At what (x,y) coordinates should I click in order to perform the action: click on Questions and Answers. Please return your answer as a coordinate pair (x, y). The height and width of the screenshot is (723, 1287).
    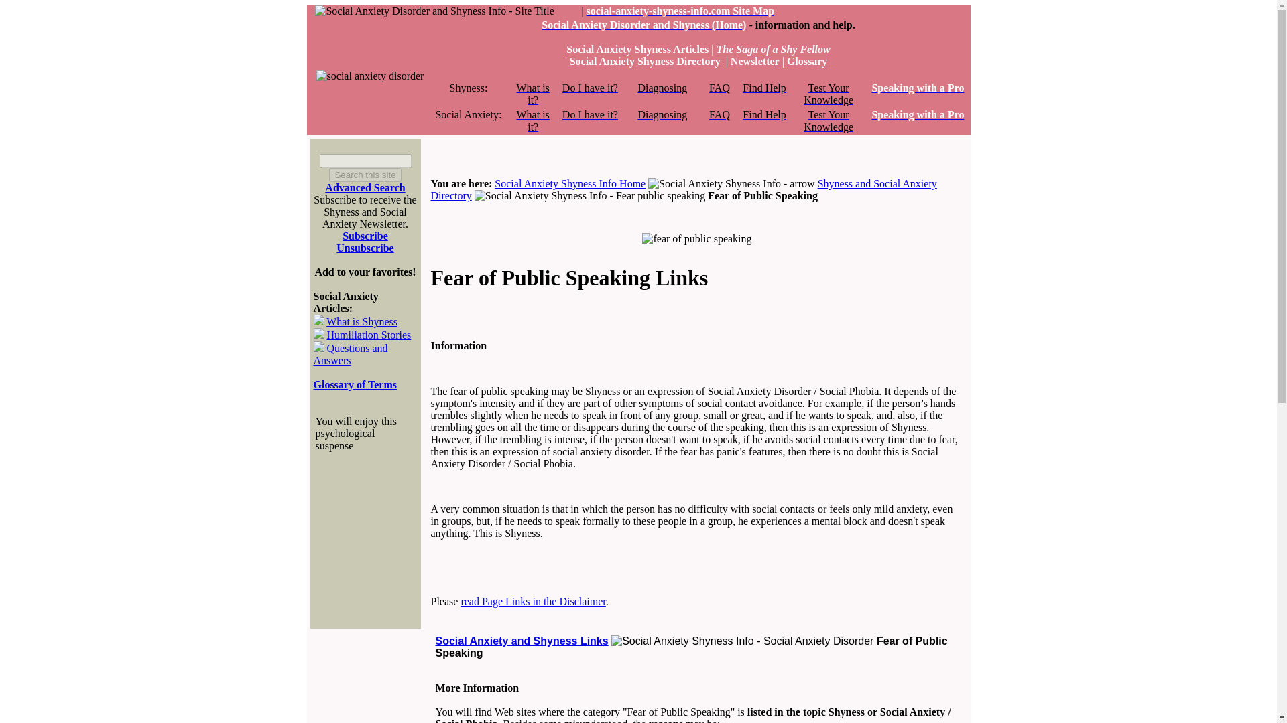
    Looking at the image, I should click on (351, 353).